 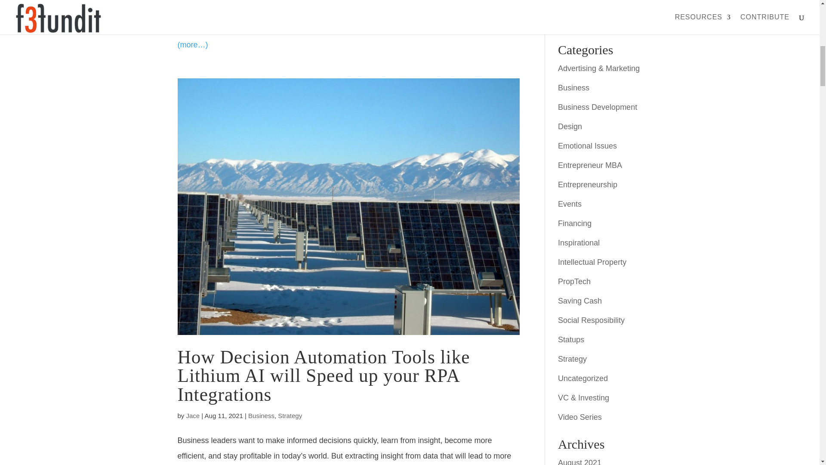 I want to click on Business, so click(x=261, y=415).